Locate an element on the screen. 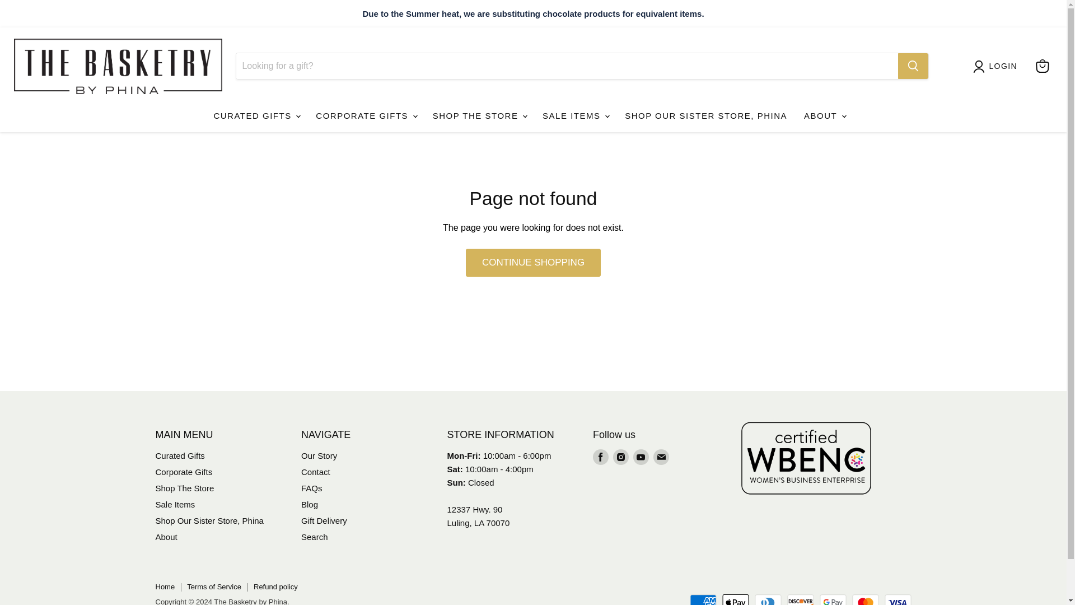 Image resolution: width=1075 pixels, height=605 pixels. American Express is located at coordinates (703, 599).